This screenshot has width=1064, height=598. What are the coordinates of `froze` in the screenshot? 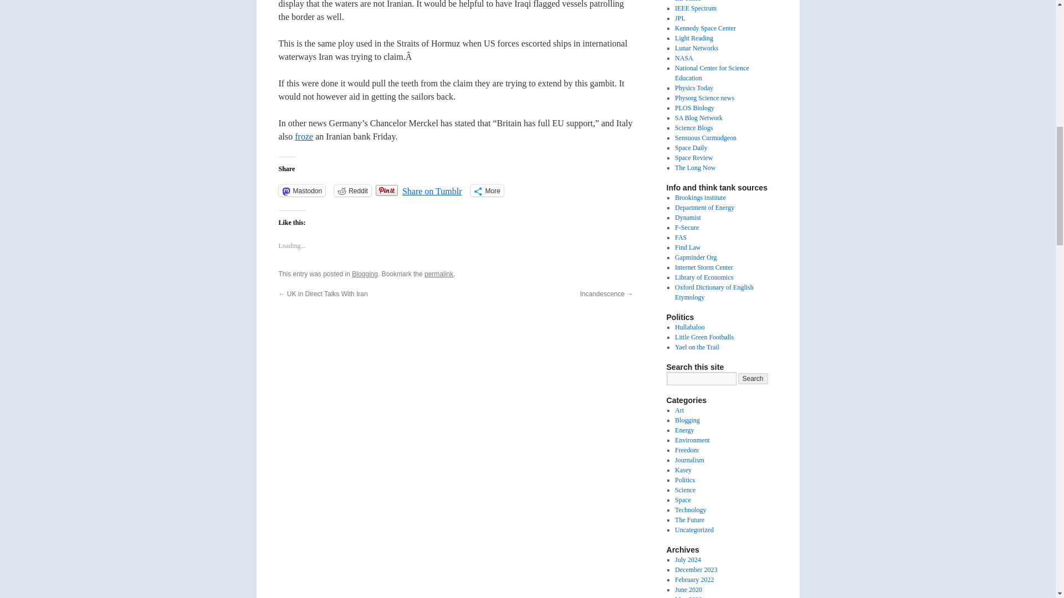 It's located at (304, 136).